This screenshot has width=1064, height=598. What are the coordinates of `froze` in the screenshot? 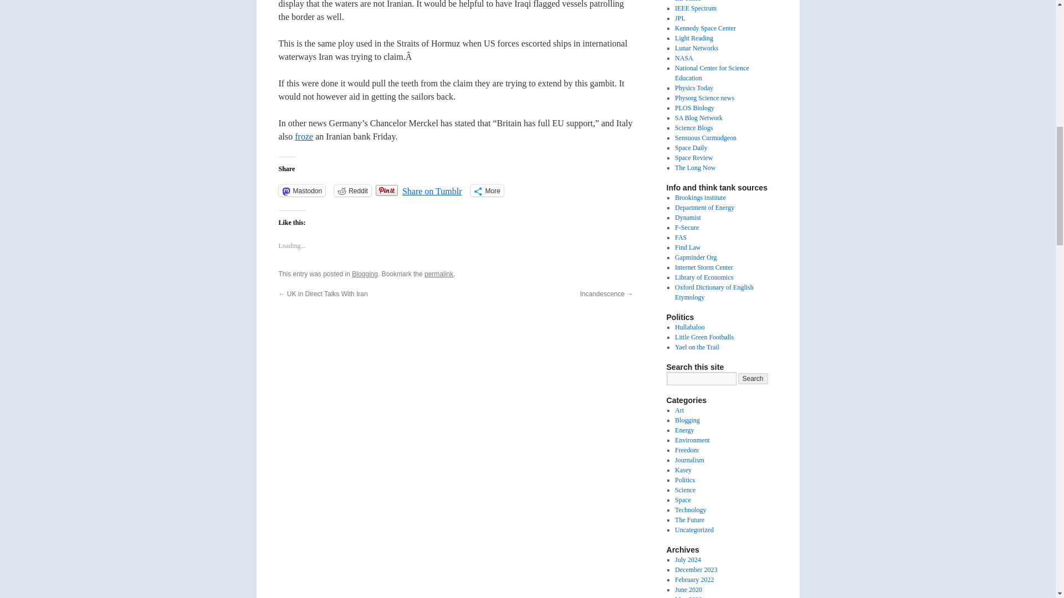 It's located at (304, 136).